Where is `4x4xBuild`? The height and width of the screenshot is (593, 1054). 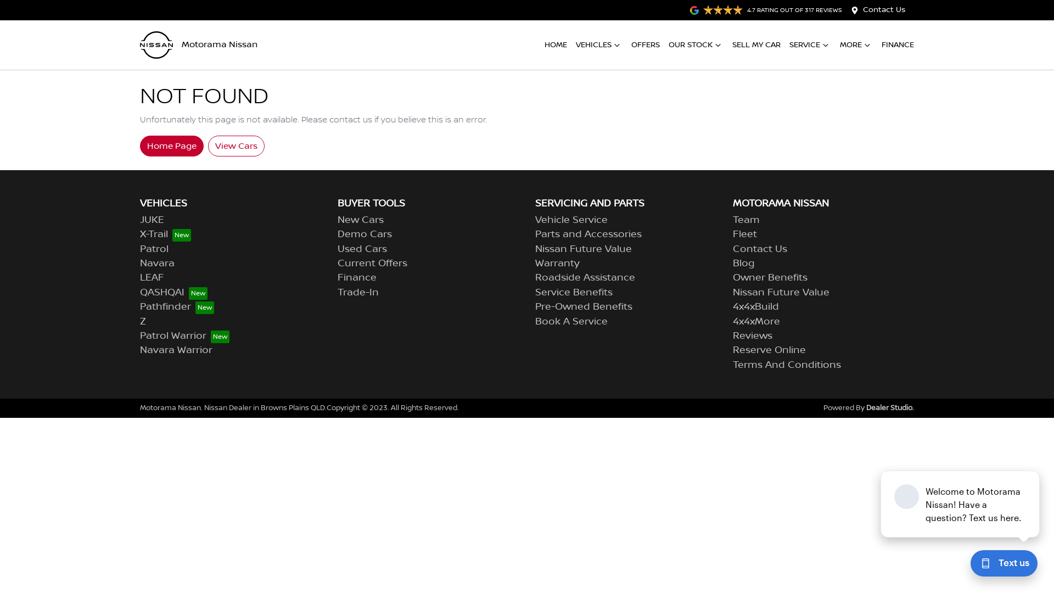
4x4xBuild is located at coordinates (756, 307).